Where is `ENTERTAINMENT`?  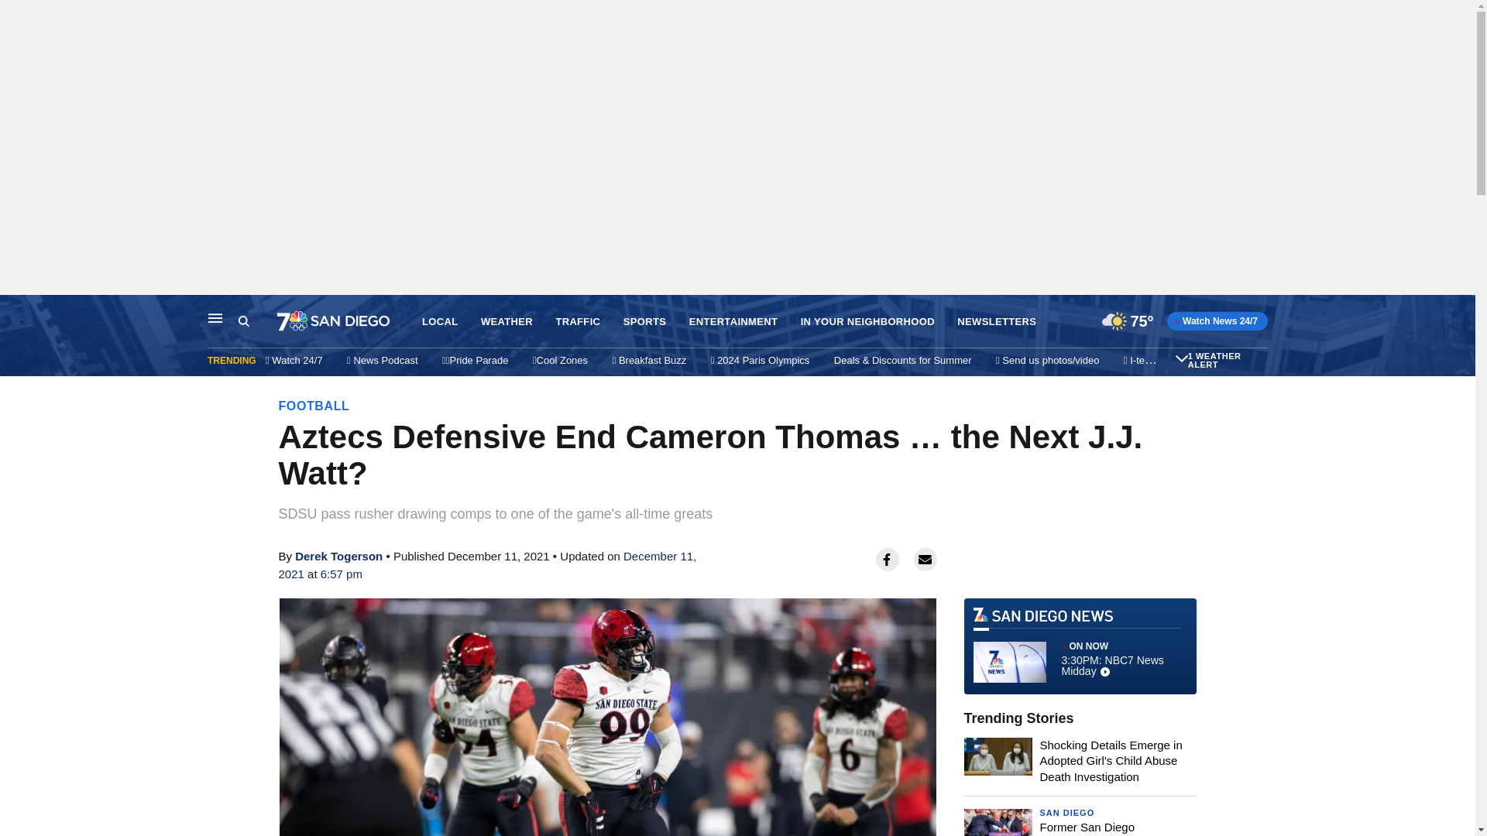
ENTERTAINMENT is located at coordinates (733, 322).